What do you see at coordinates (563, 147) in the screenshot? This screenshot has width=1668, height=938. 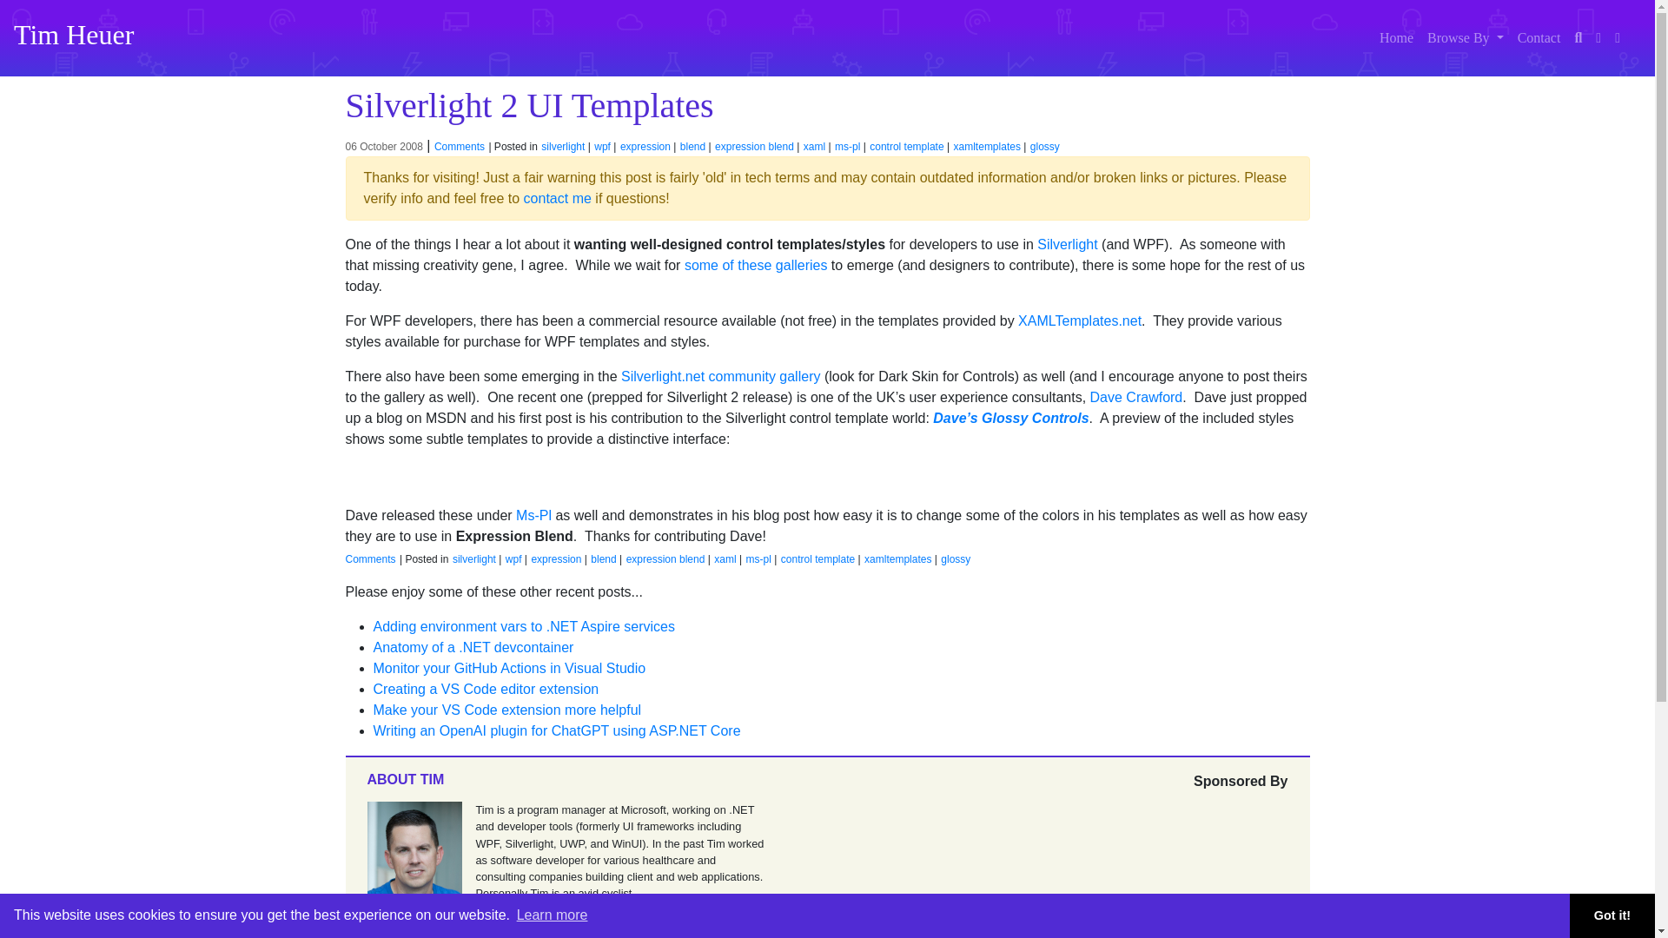 I see `silverlight` at bounding box center [563, 147].